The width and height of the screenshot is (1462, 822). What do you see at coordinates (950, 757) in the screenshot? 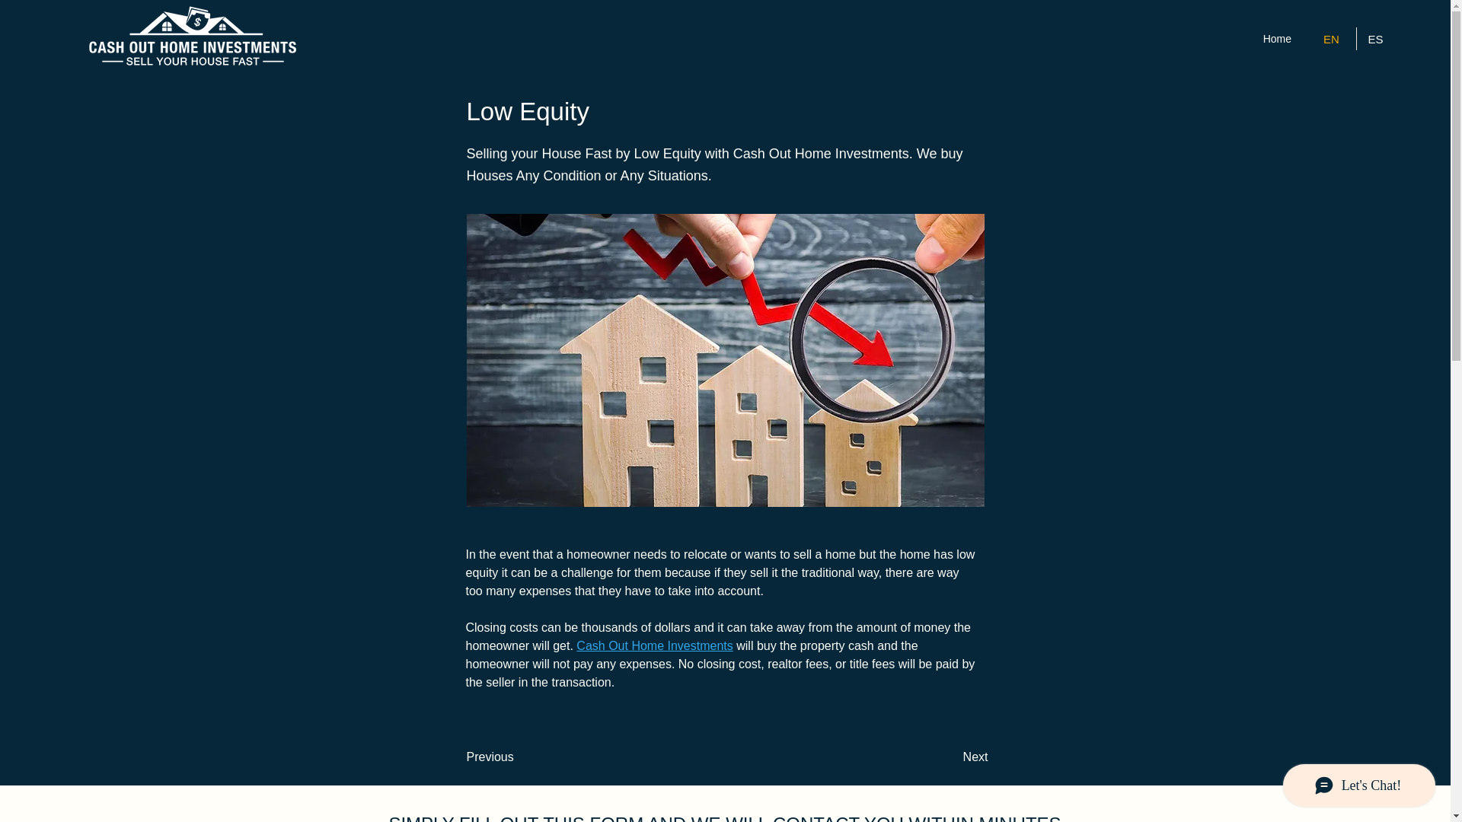
I see `Next` at bounding box center [950, 757].